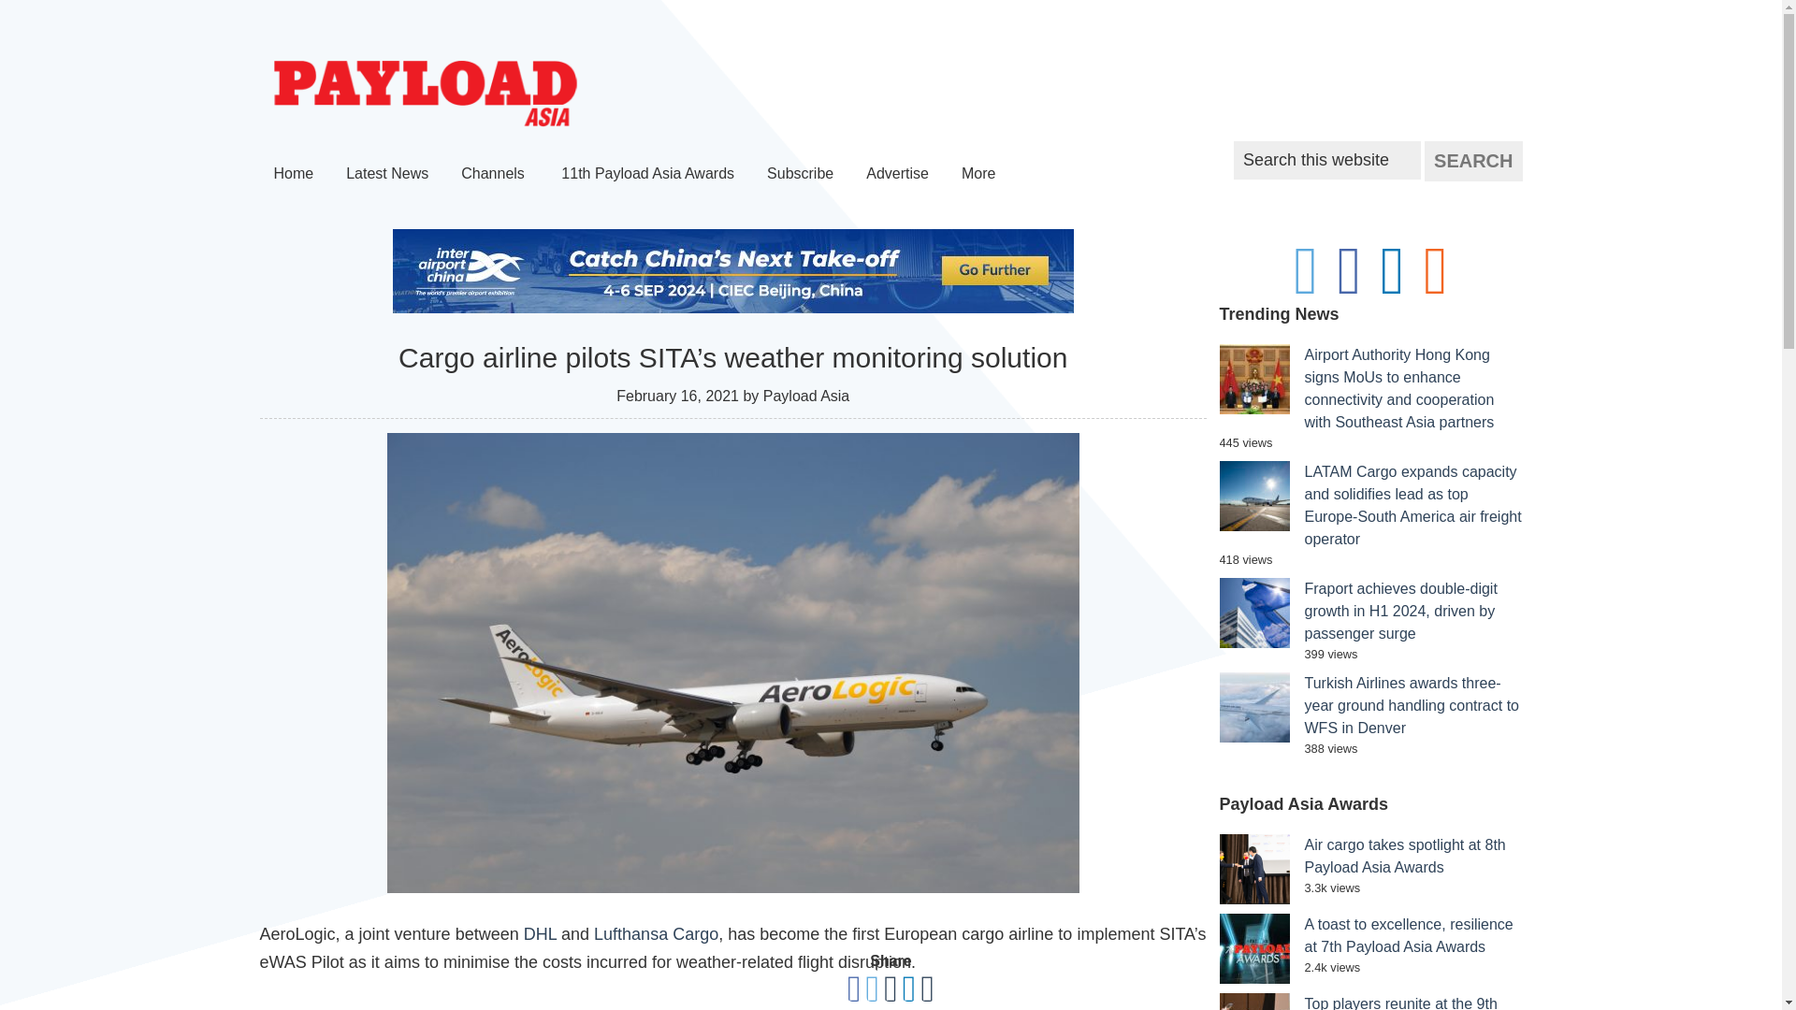 This screenshot has height=1010, width=1796. I want to click on Lufthansa Cargo, so click(657, 933).